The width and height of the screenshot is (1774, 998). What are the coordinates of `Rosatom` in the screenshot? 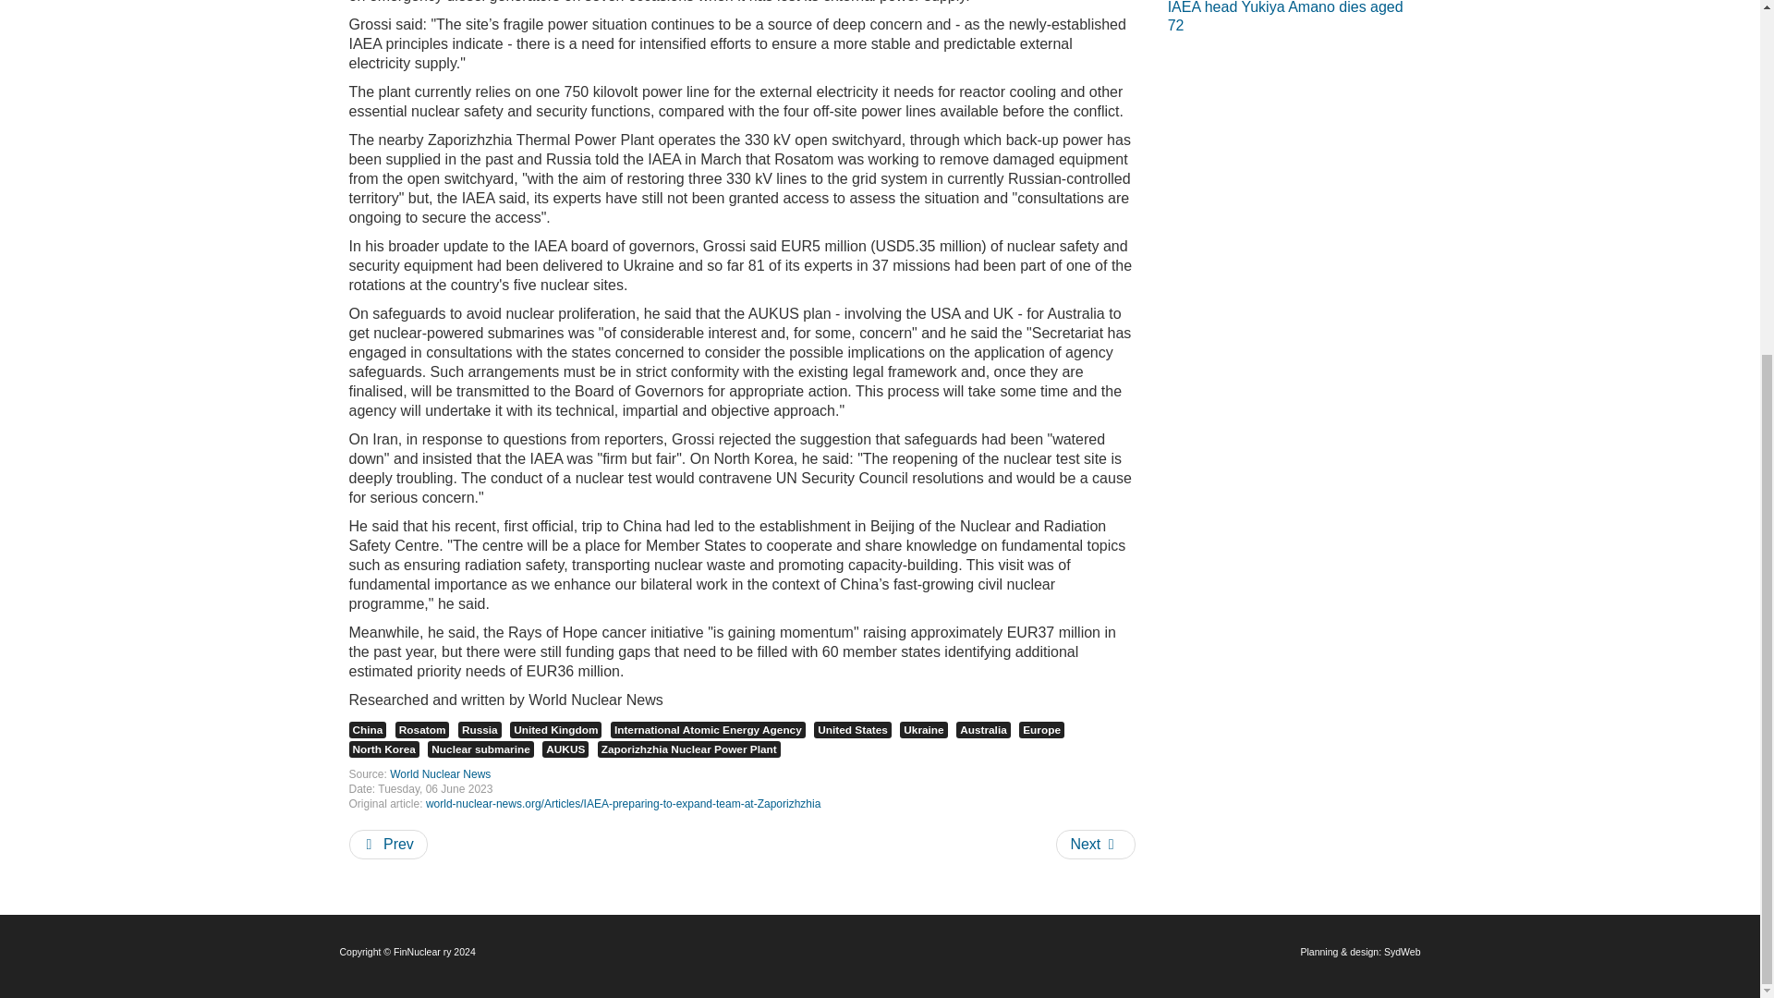 It's located at (423, 730).